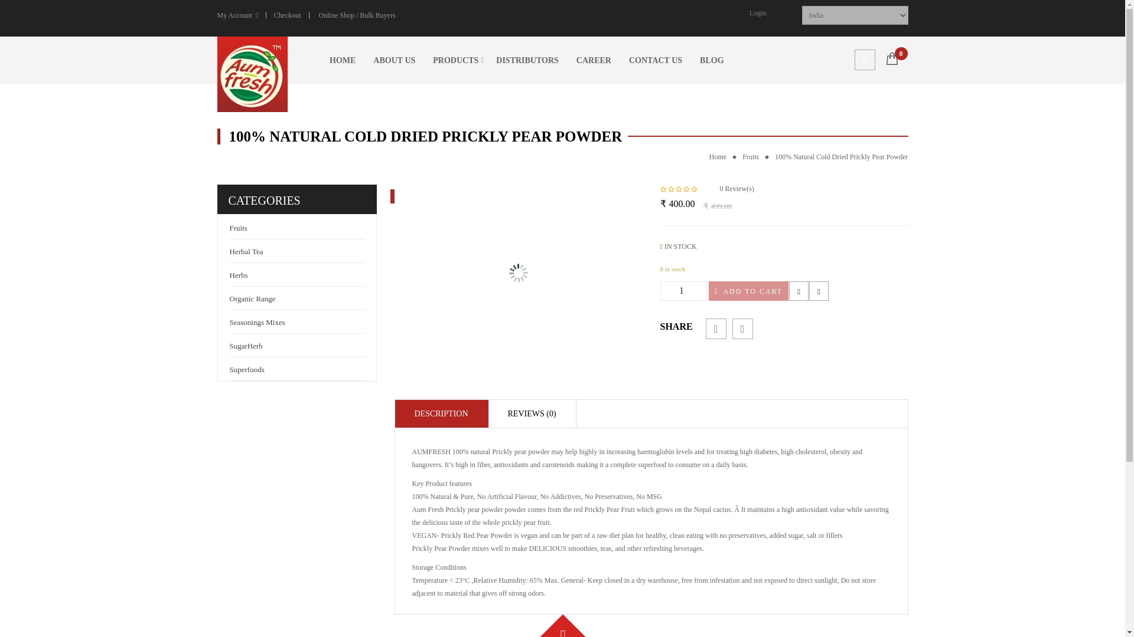 This screenshot has height=637, width=1134. Describe the element at coordinates (527, 60) in the screenshot. I see `DISTRIBUTORS` at that location.